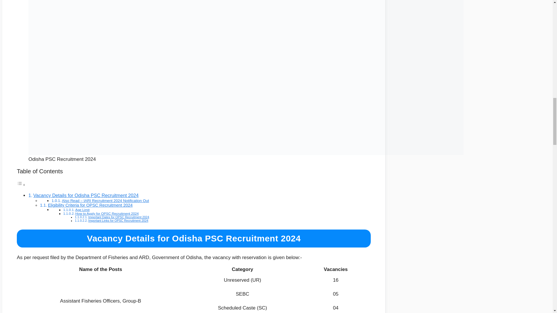 The image size is (557, 313). Describe the element at coordinates (82, 210) in the screenshot. I see `Age Limit` at that location.